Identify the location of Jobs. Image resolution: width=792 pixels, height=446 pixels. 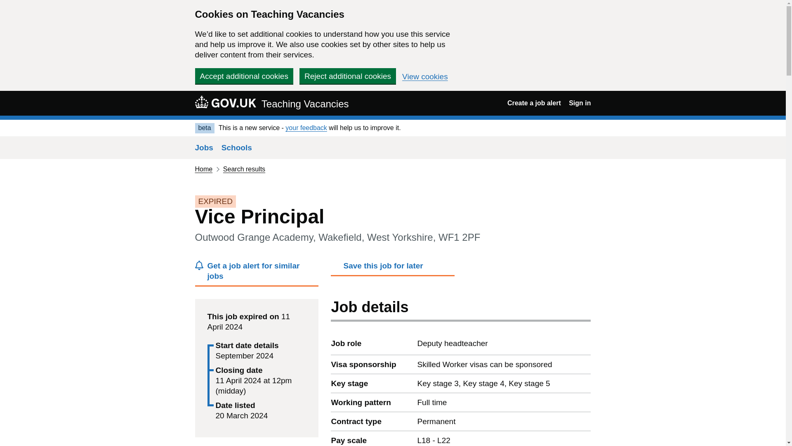
(204, 147).